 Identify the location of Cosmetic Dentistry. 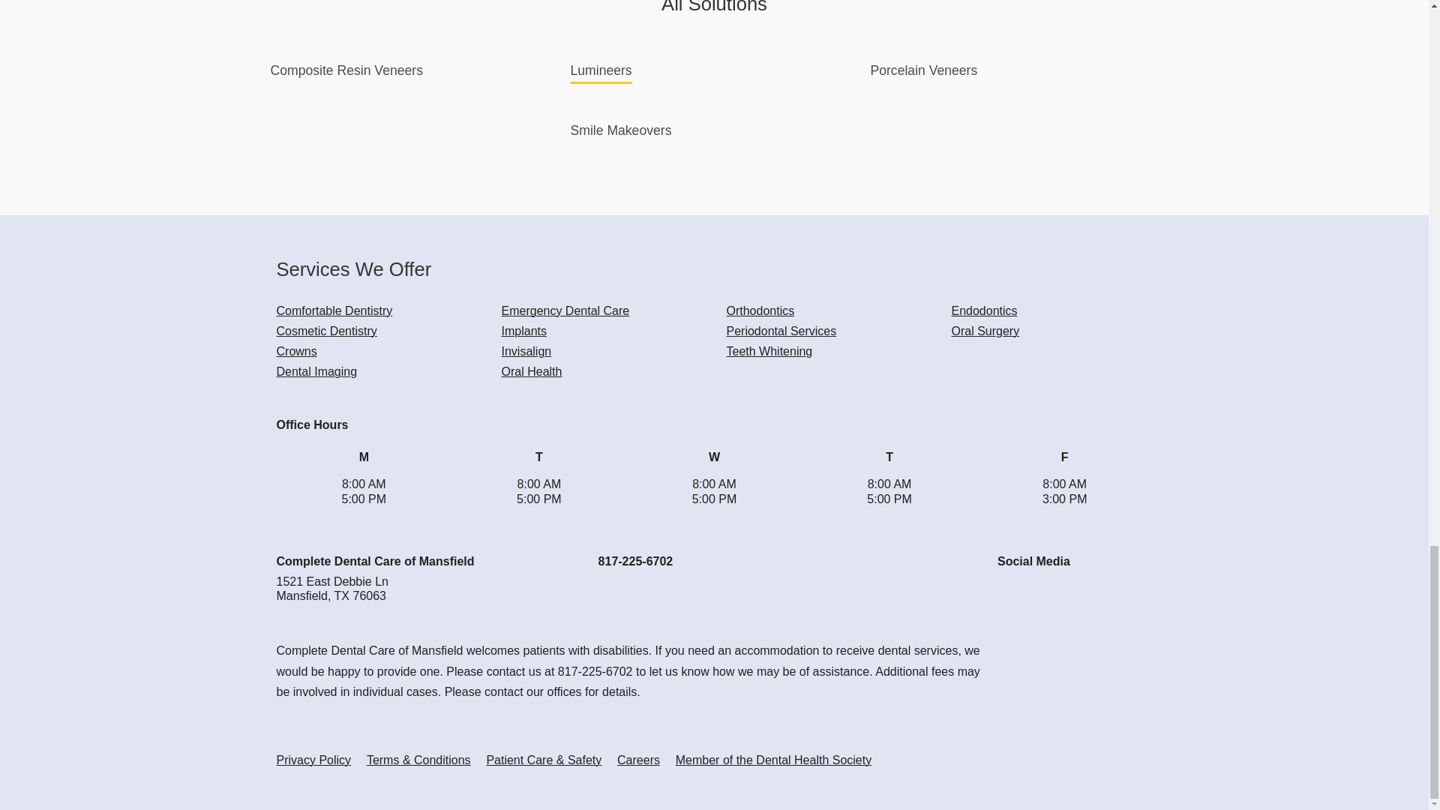
(325, 331).